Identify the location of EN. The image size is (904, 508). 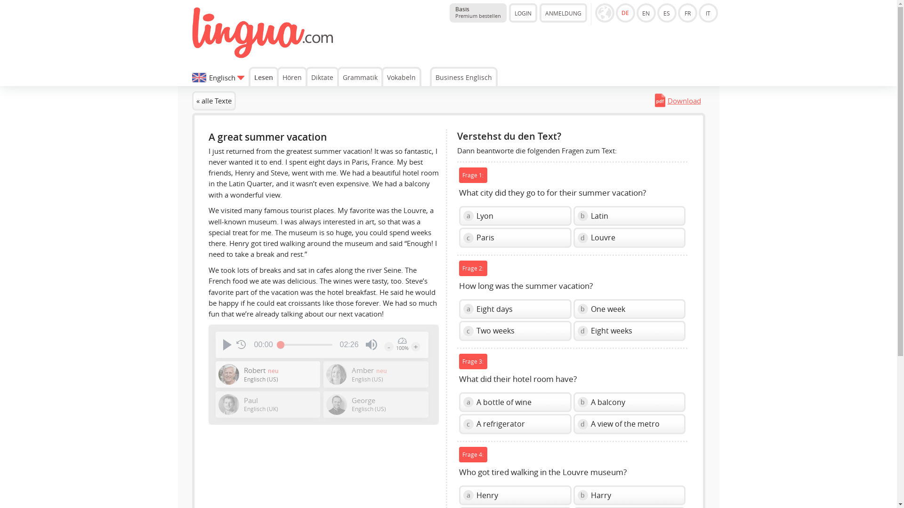
(680, 101).